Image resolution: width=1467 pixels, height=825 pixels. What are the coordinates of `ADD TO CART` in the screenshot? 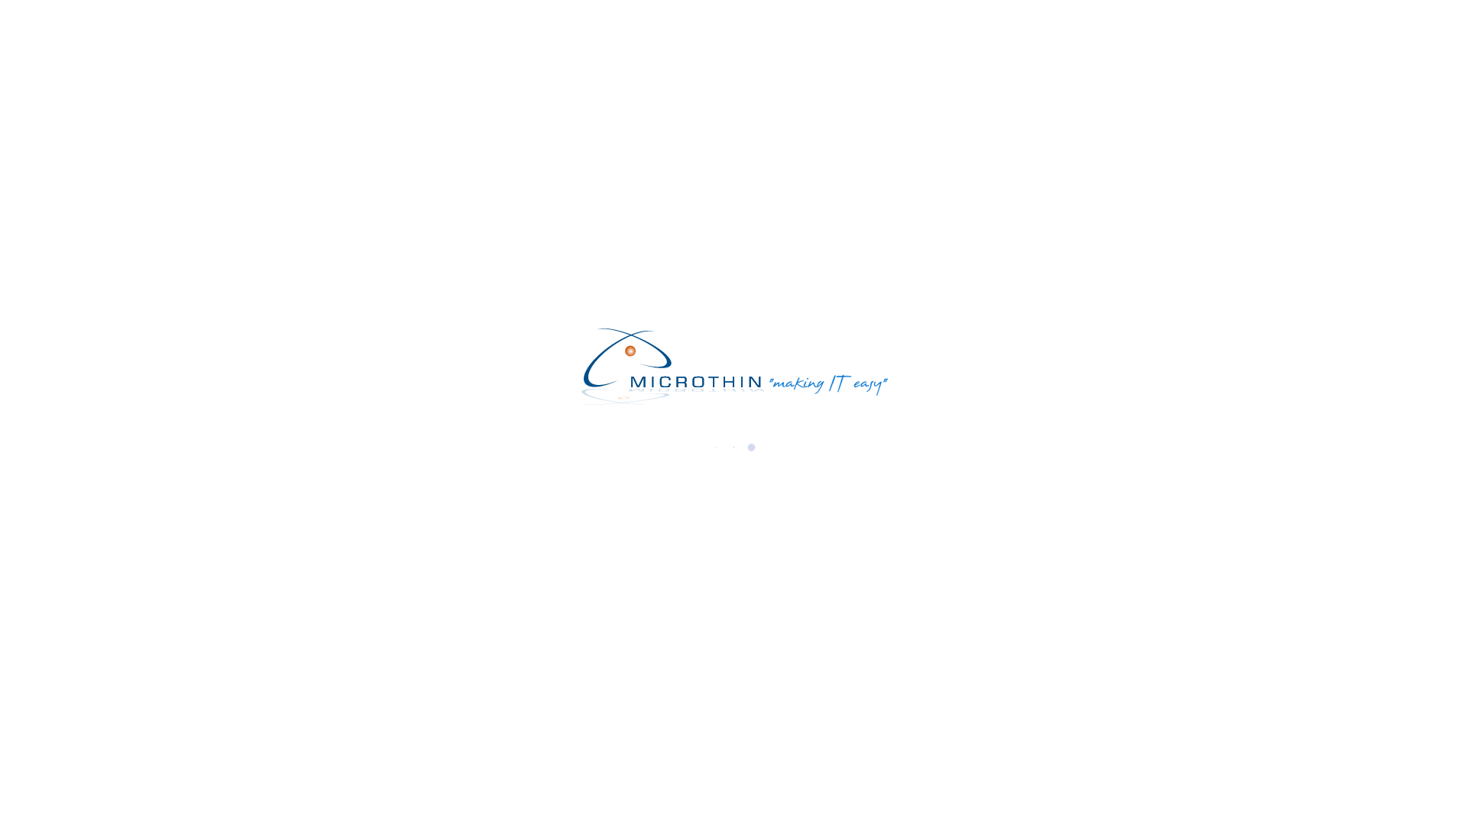 It's located at (842, 310).